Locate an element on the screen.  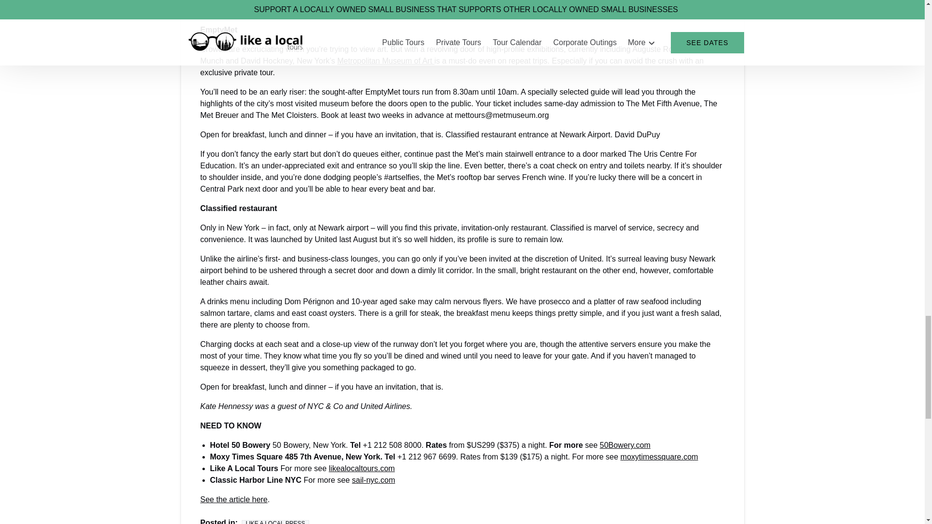
sail-nyc.com is located at coordinates (374, 479).